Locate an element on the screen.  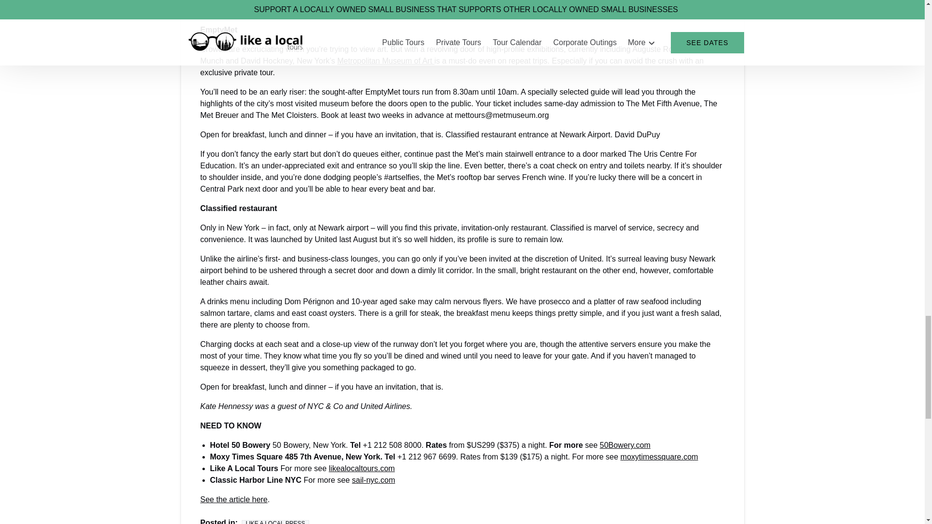
sail-nyc.com is located at coordinates (374, 479).